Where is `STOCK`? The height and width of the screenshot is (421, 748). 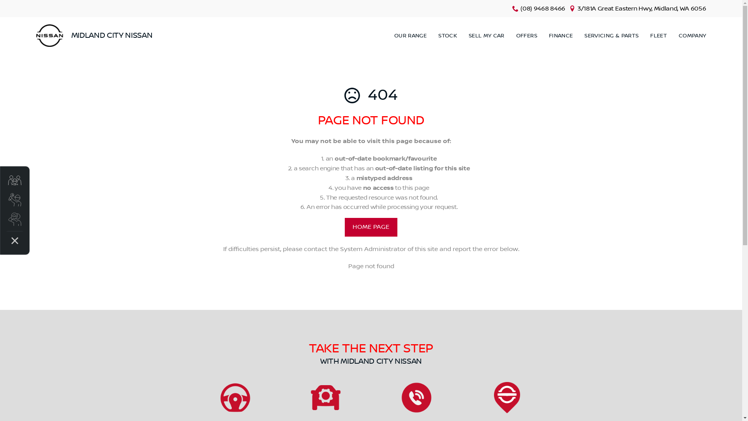
STOCK is located at coordinates (448, 36).